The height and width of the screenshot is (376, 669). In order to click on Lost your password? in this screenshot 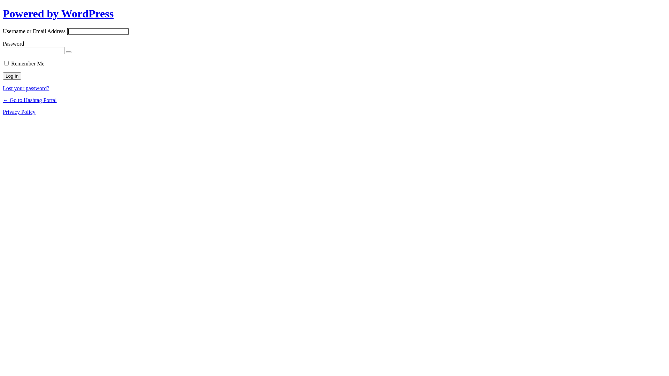, I will do `click(26, 88)`.